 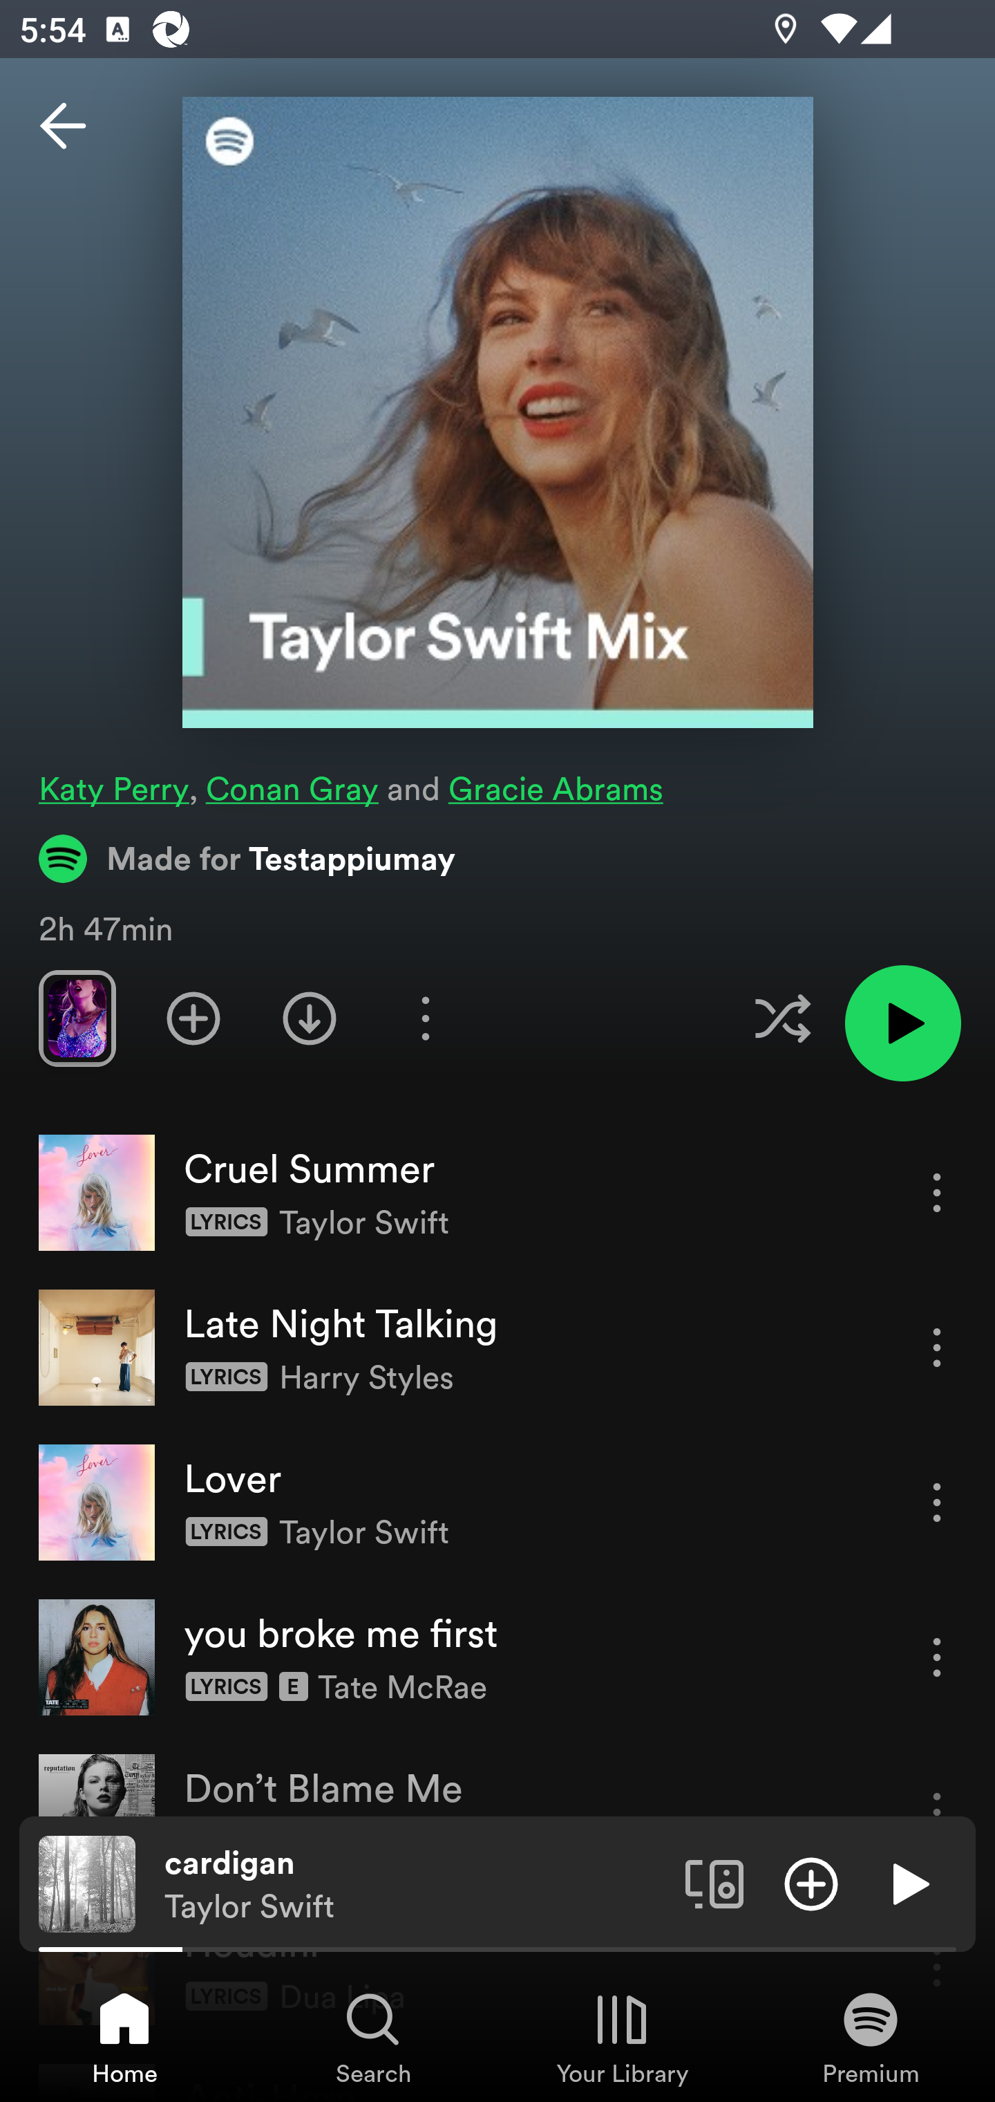 What do you see at coordinates (87, 1883) in the screenshot?
I see `The cover art of the currently playing track` at bounding box center [87, 1883].